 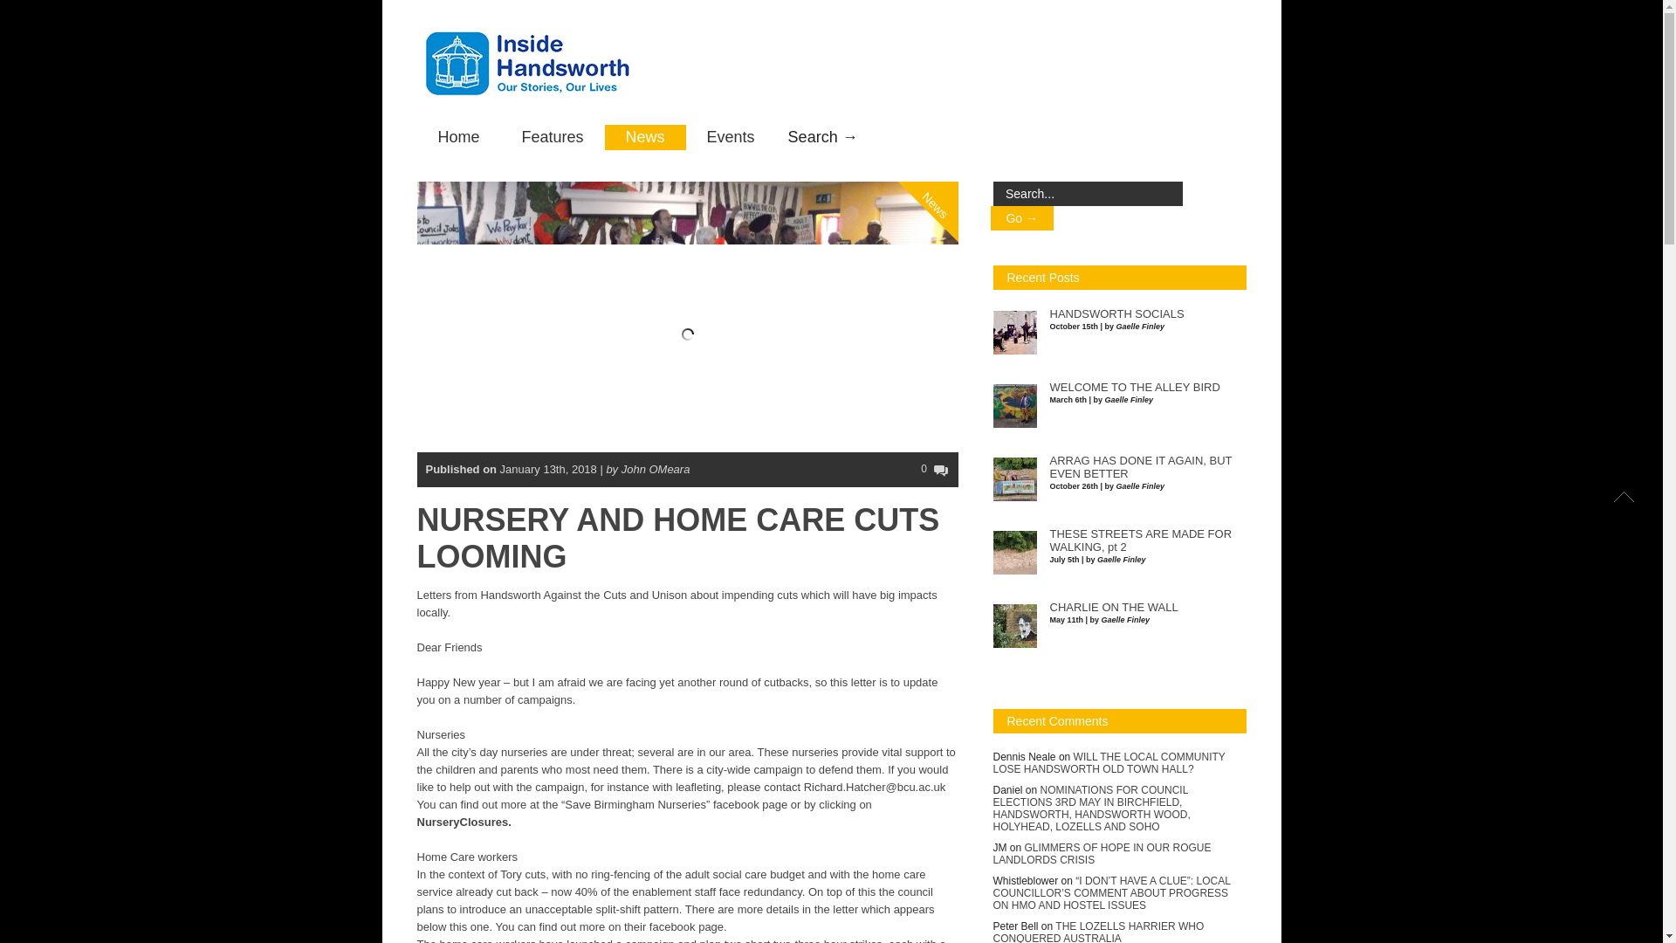 What do you see at coordinates (464, 823) in the screenshot?
I see `NurseryClosures.` at bounding box center [464, 823].